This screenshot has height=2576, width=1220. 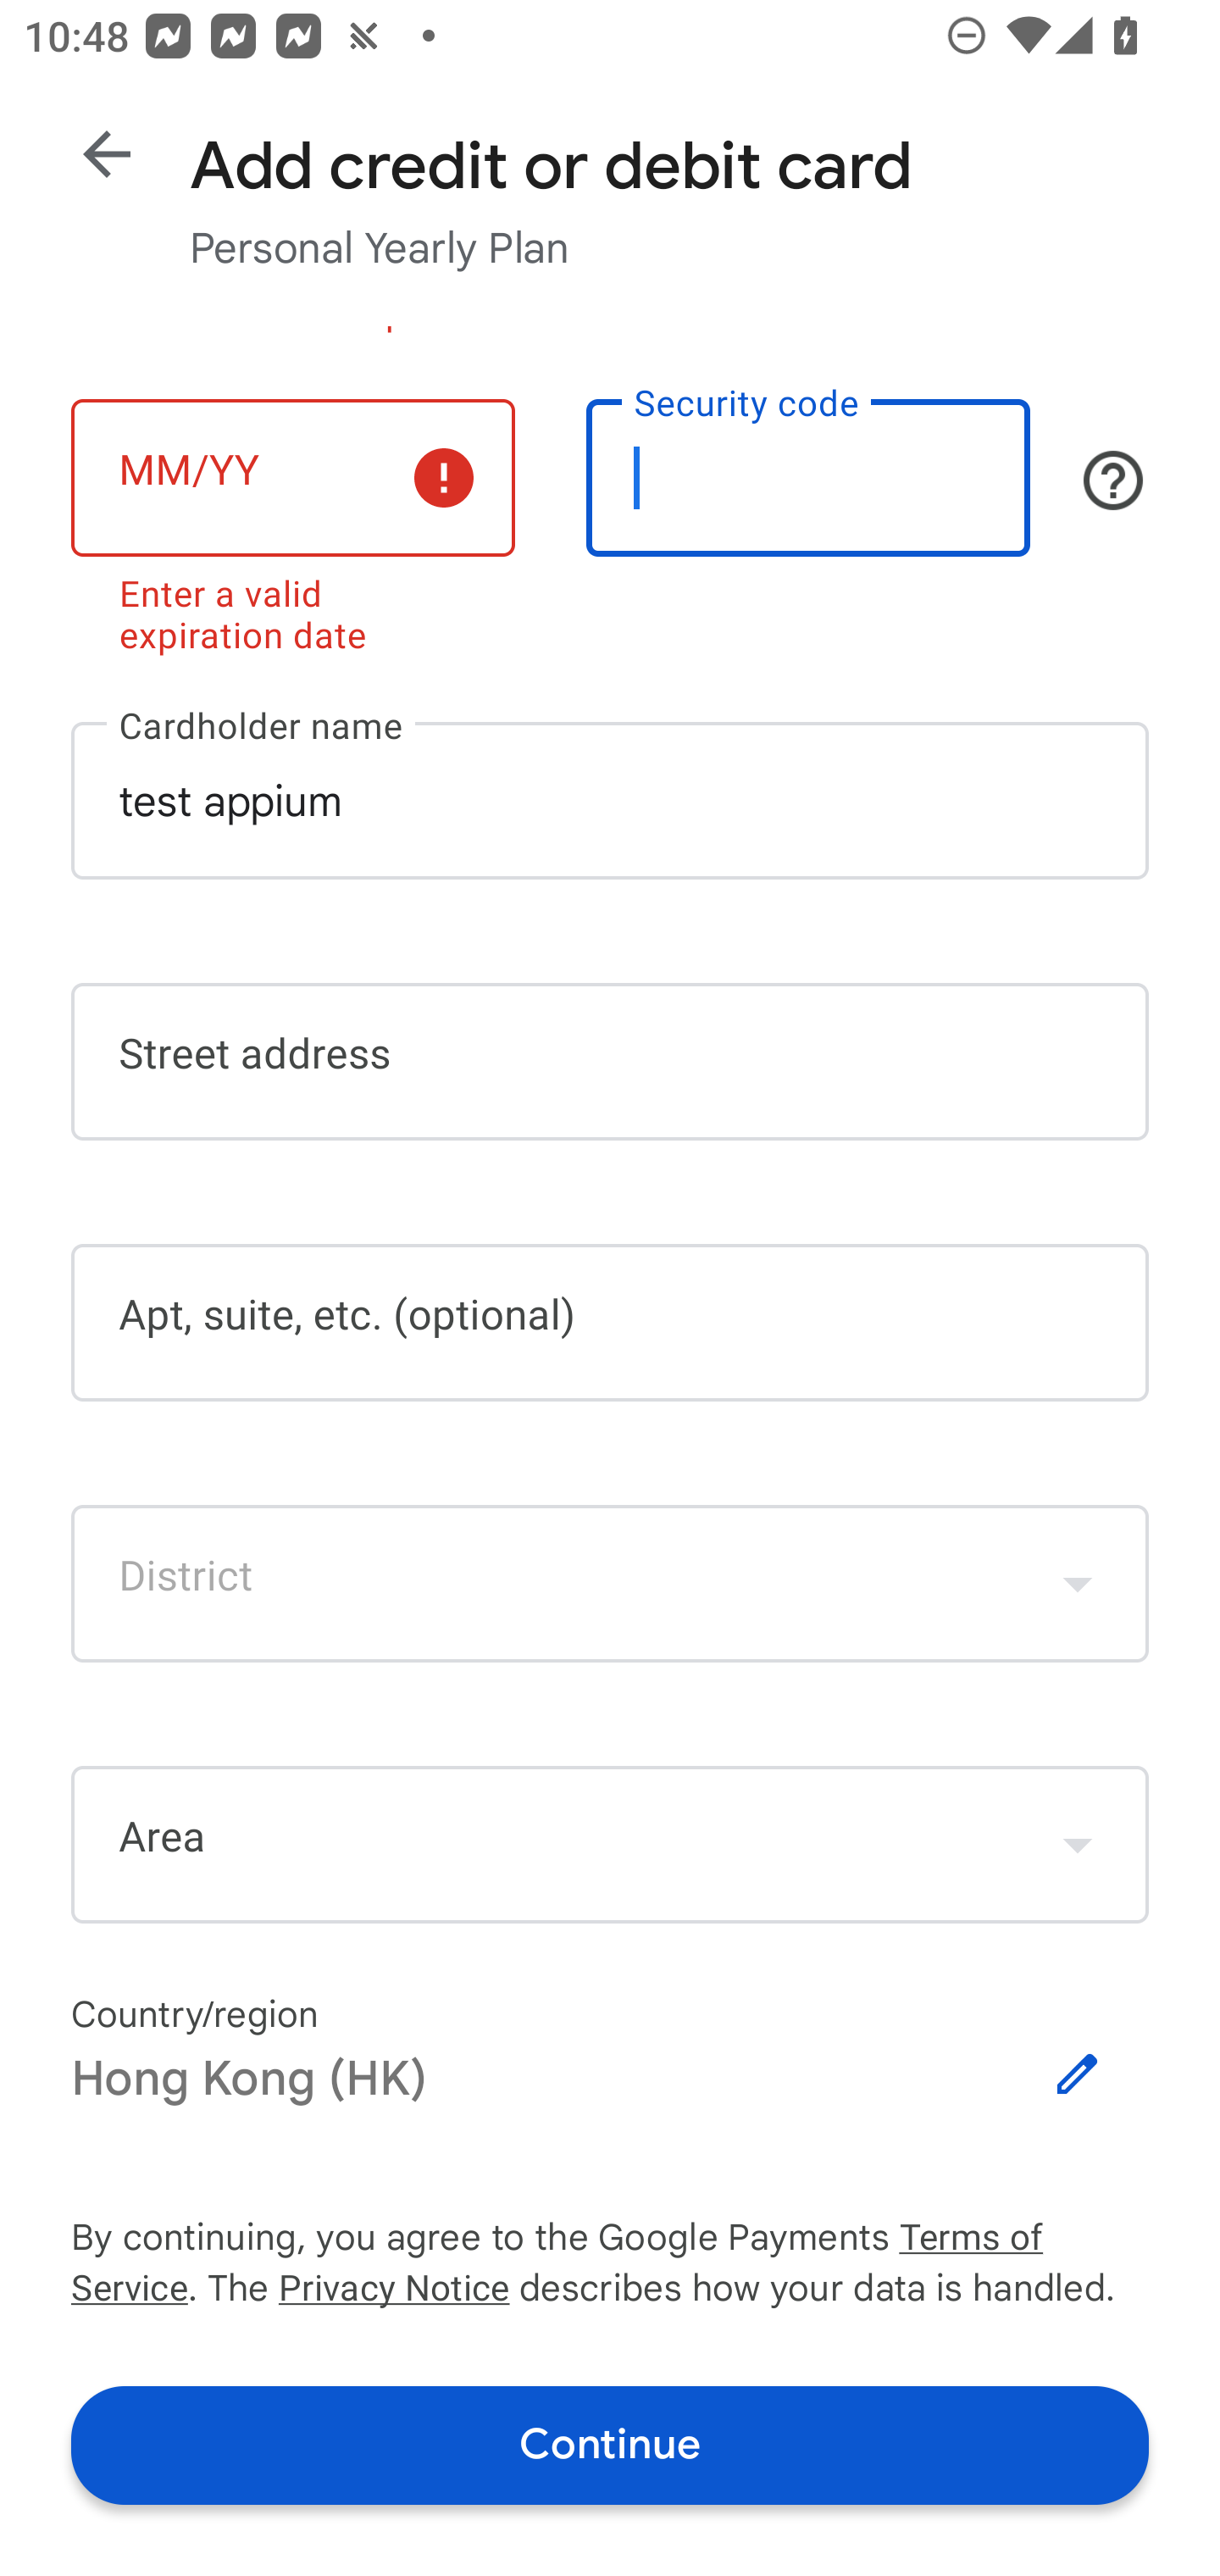 What do you see at coordinates (1078, 2074) in the screenshot?
I see `country edit button` at bounding box center [1078, 2074].